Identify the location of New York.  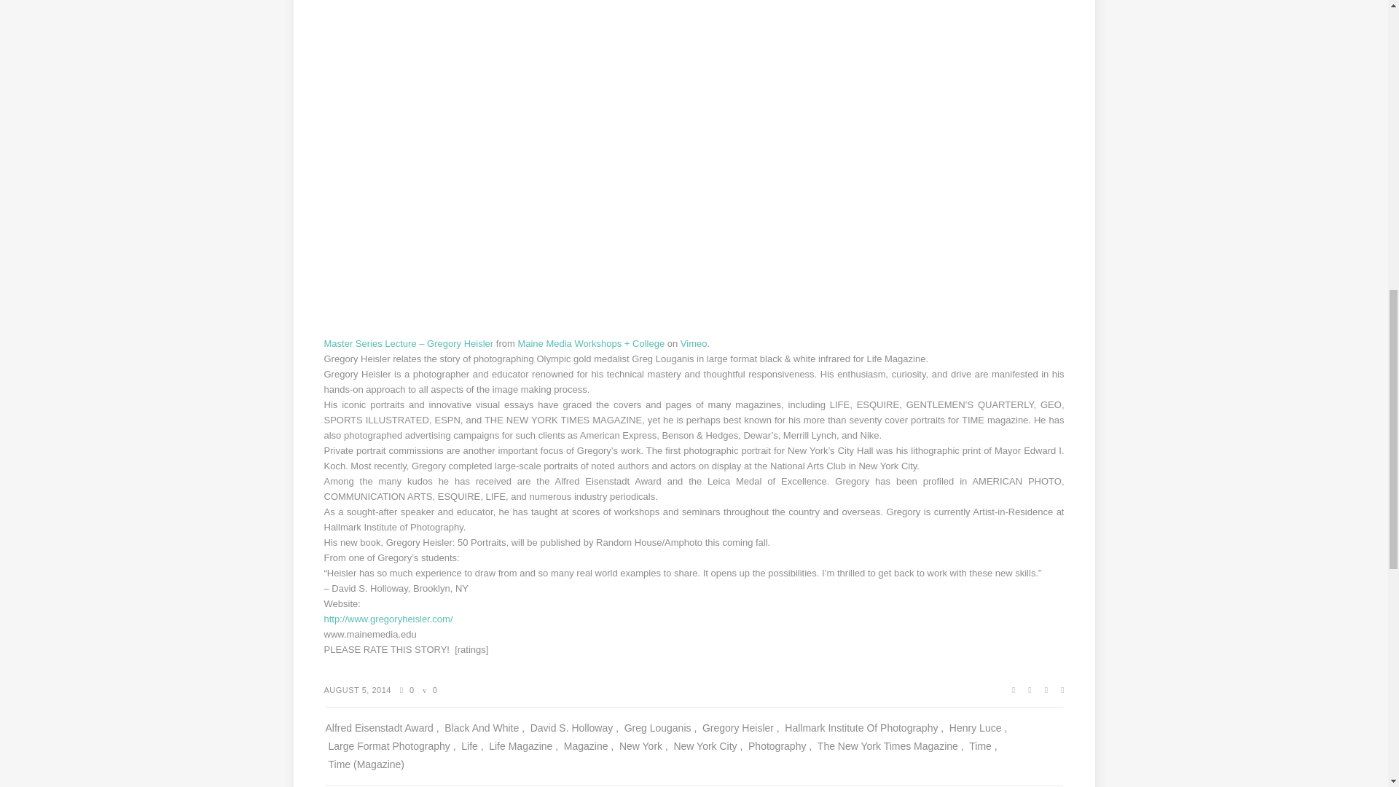
(644, 746).